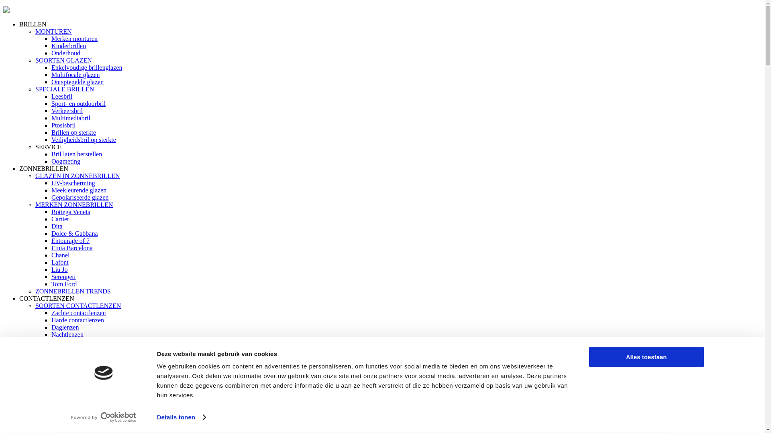 This screenshot has width=771, height=433. What do you see at coordinates (69, 46) in the screenshot?
I see `Kinderbrillen` at bounding box center [69, 46].